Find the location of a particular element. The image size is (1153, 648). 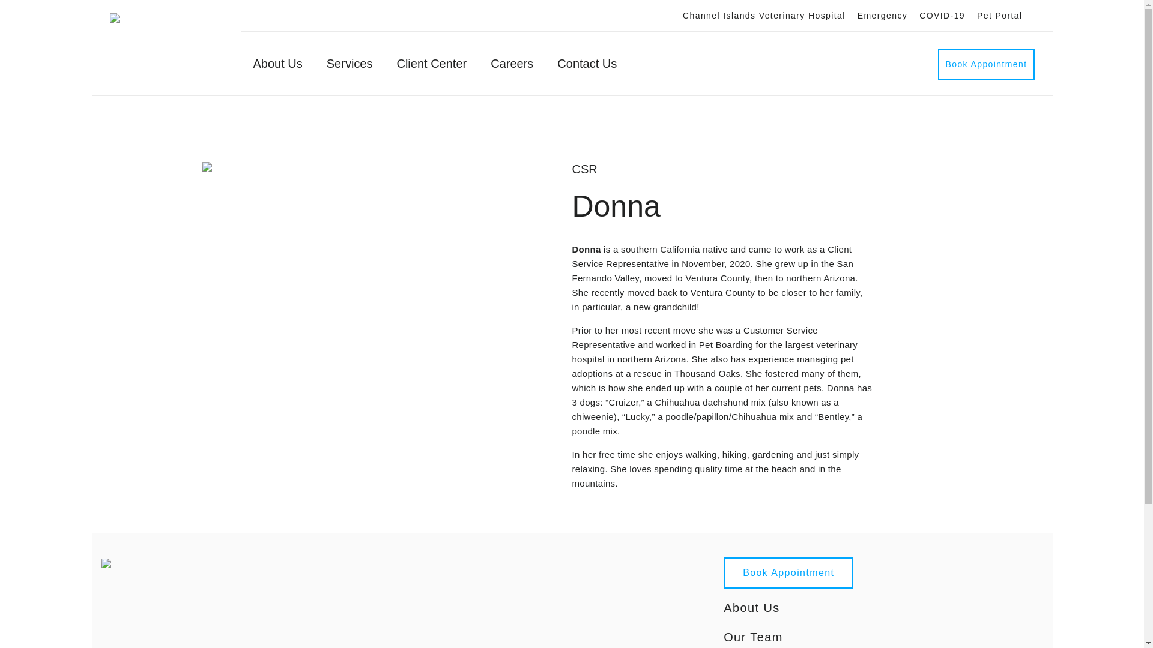

Pet Portal is located at coordinates (999, 16).